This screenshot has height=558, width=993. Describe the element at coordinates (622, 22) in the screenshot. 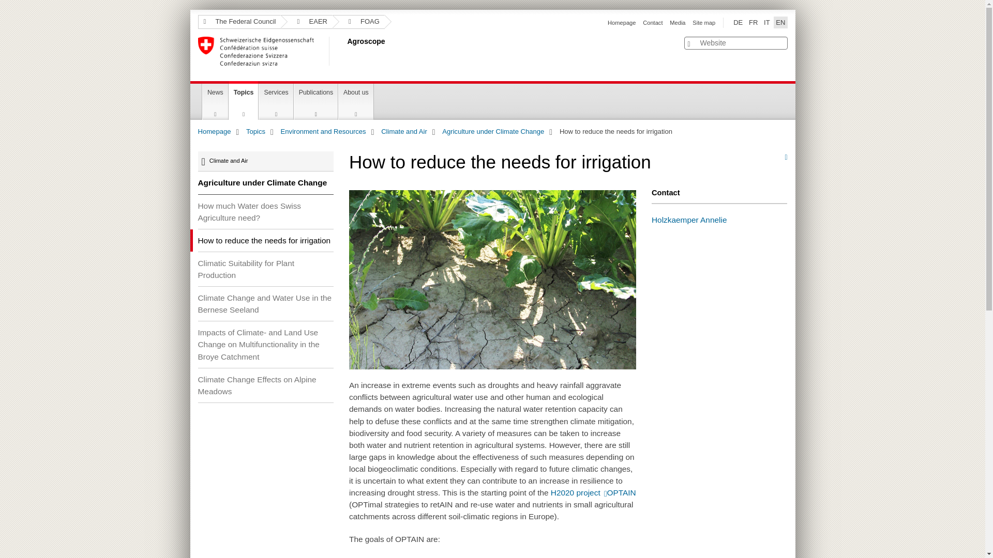

I see `Homepage` at that location.